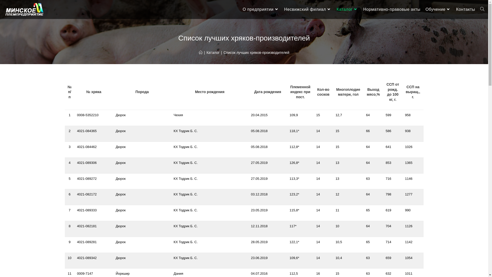  Describe the element at coordinates (206, 232) in the screenshot. I see `+375 (17) 244-54-41` at that location.